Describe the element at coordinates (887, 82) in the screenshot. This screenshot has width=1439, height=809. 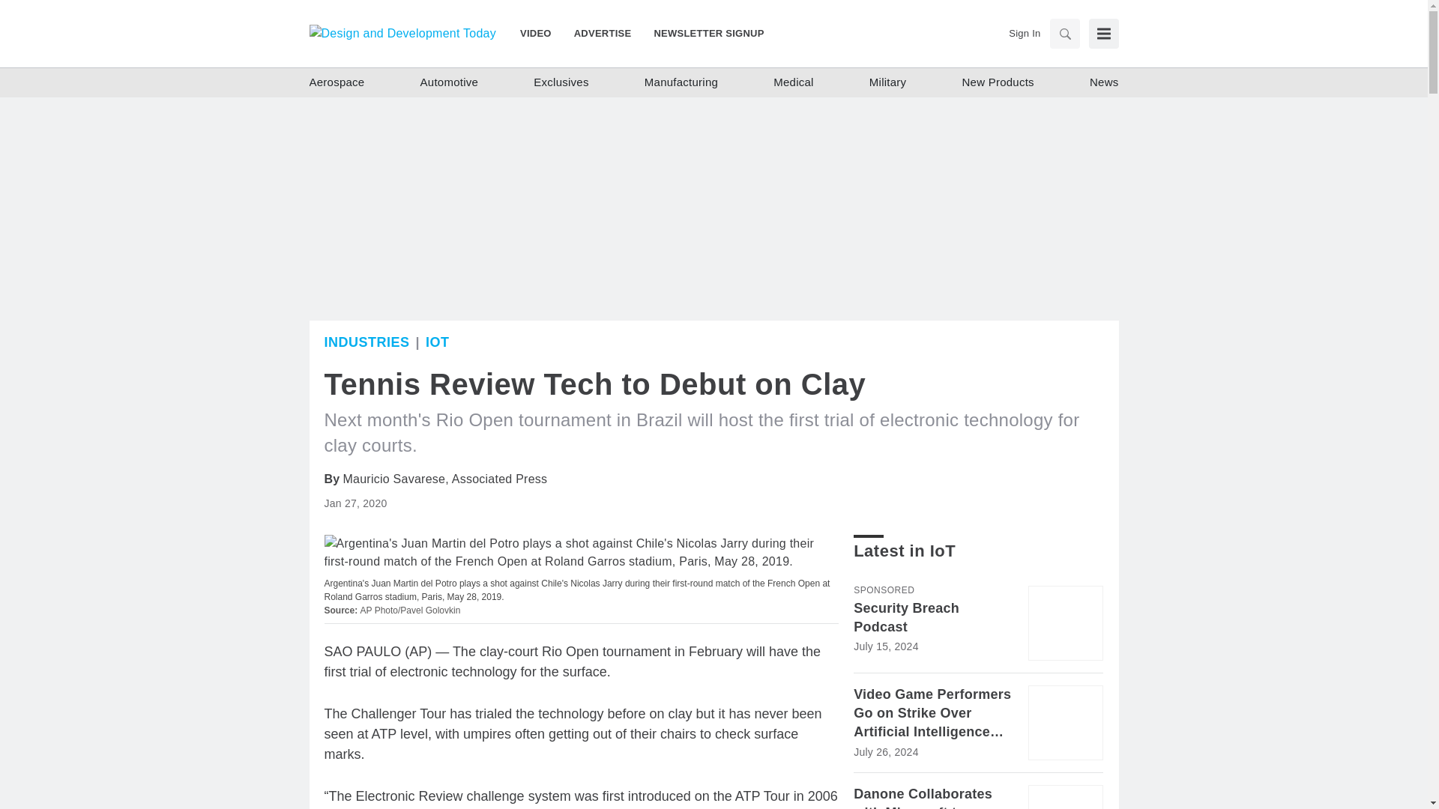
I see `Military` at that location.